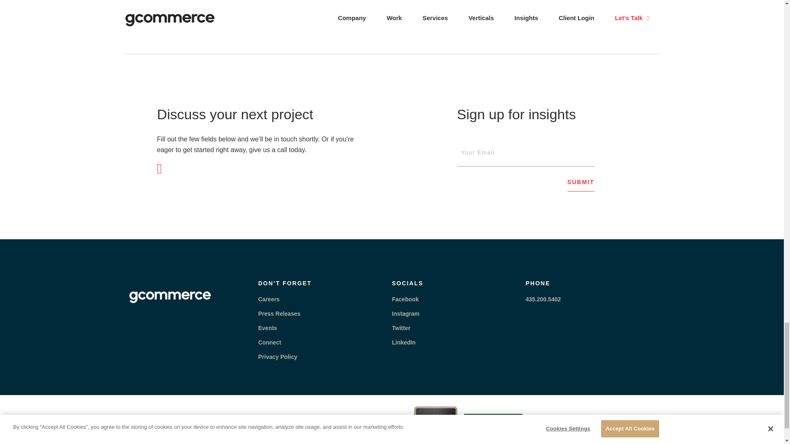  What do you see at coordinates (405, 299) in the screenshot?
I see `Facebook` at bounding box center [405, 299].